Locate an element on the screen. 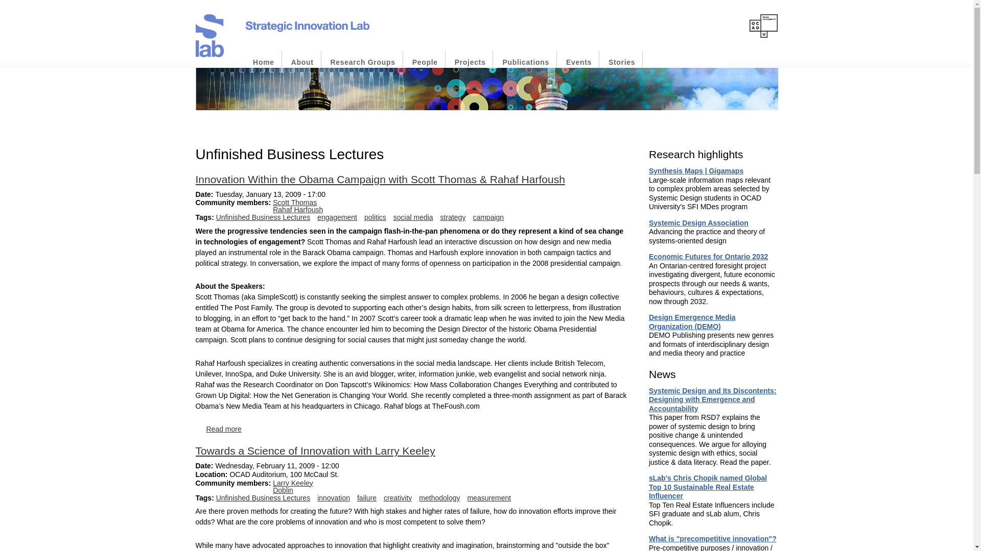 This screenshot has height=551, width=981. creativity is located at coordinates (398, 497).